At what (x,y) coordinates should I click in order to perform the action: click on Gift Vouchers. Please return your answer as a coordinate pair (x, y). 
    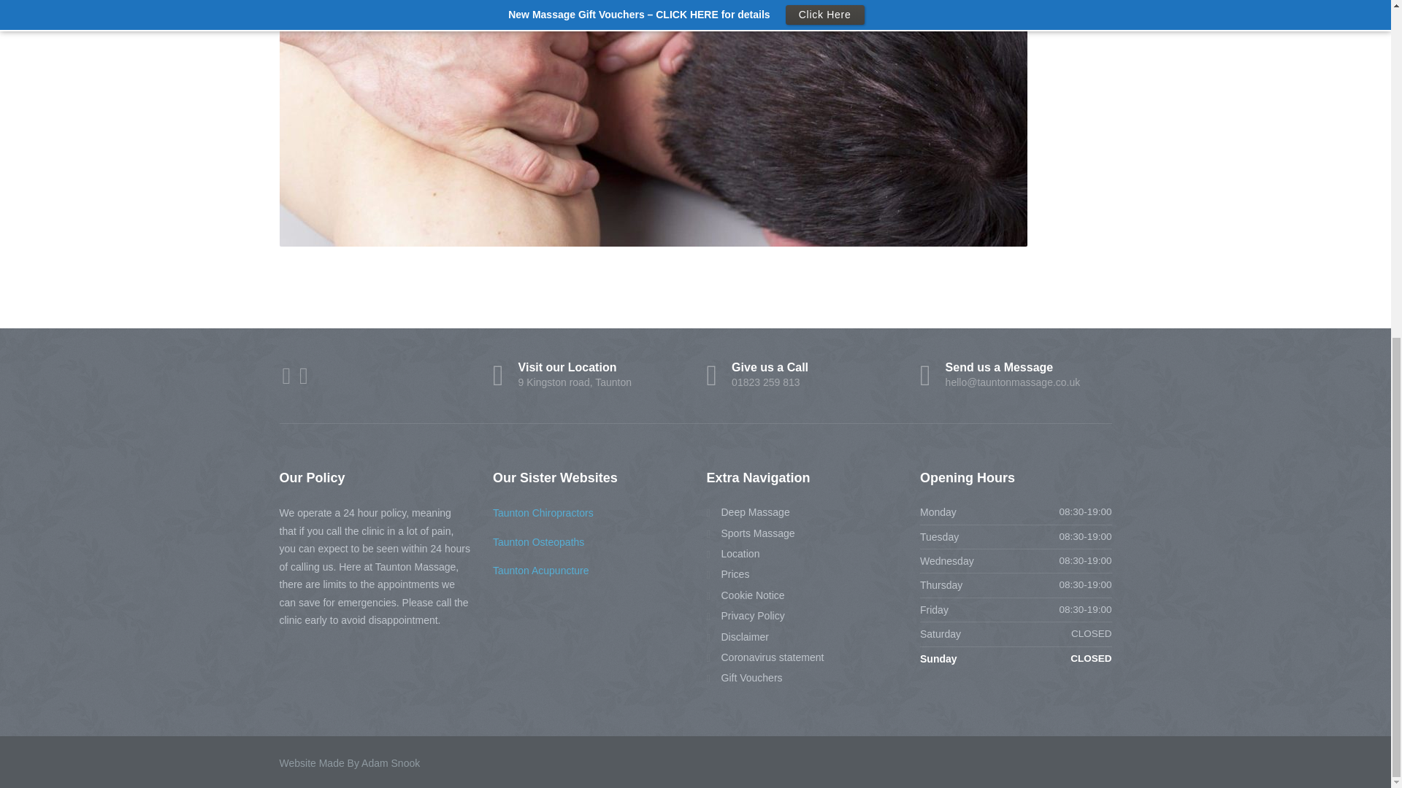
    Looking at the image, I should click on (589, 375).